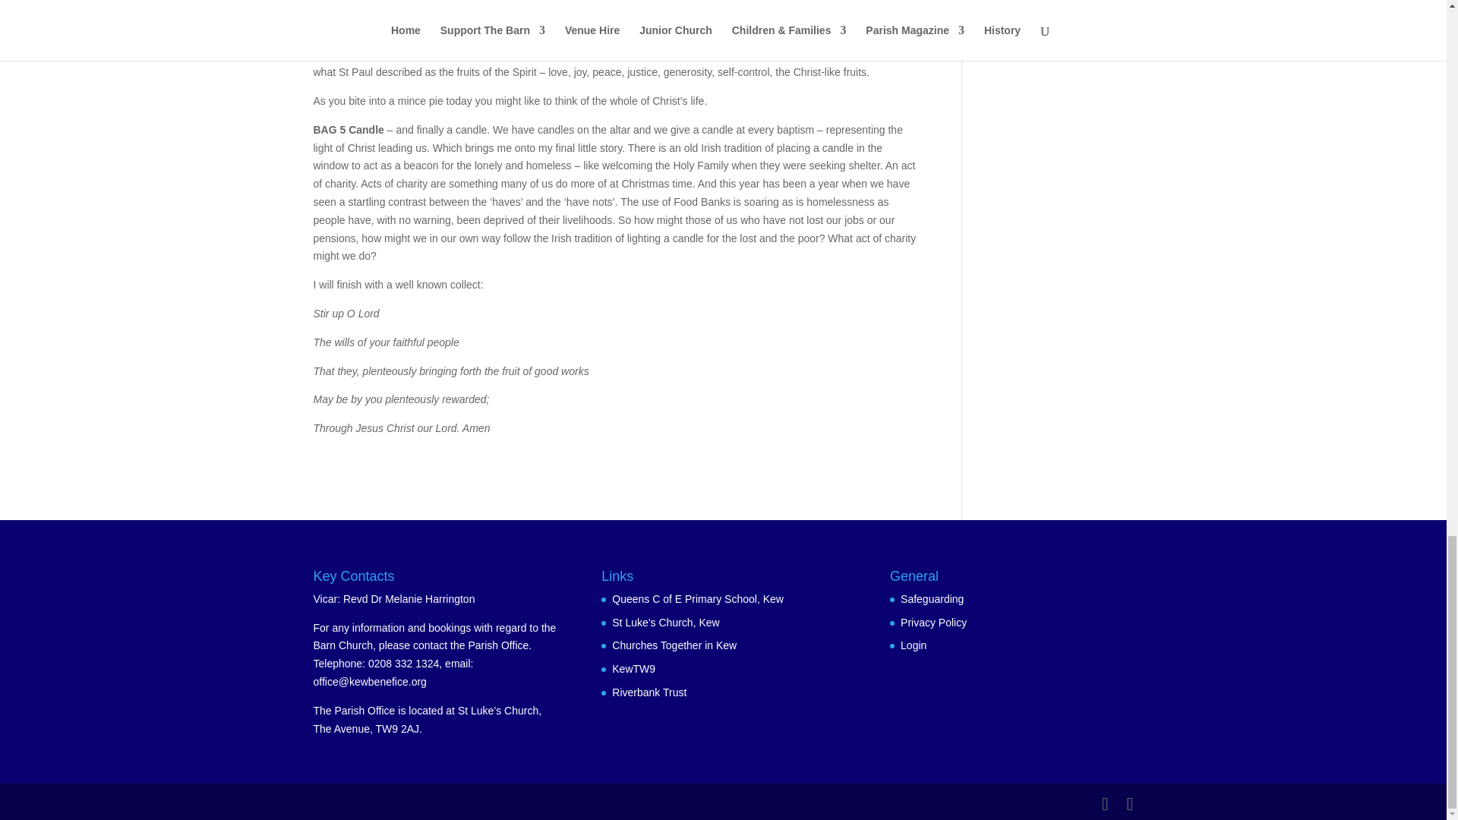 This screenshot has height=820, width=1458. What do you see at coordinates (633, 668) in the screenshot?
I see `KewTW9` at bounding box center [633, 668].